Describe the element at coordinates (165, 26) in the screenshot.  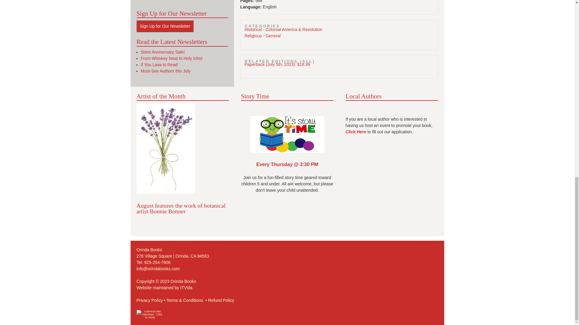
I see `Sign Up for Our Newsletter` at that location.